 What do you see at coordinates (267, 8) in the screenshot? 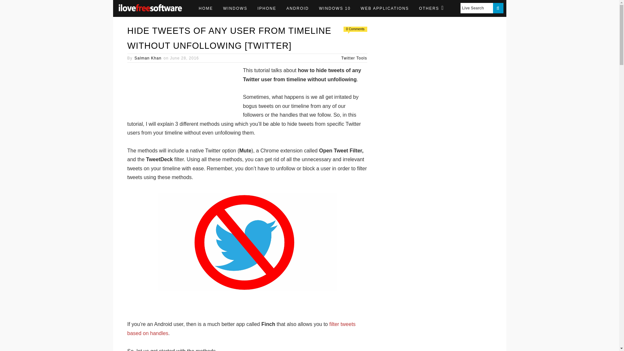
I see `IPHONE` at bounding box center [267, 8].